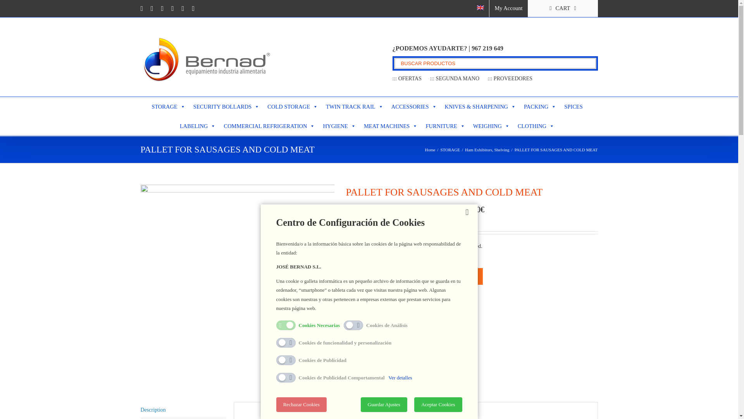  Describe the element at coordinates (510, 78) in the screenshot. I see `::: PROVEEDORES` at that location.